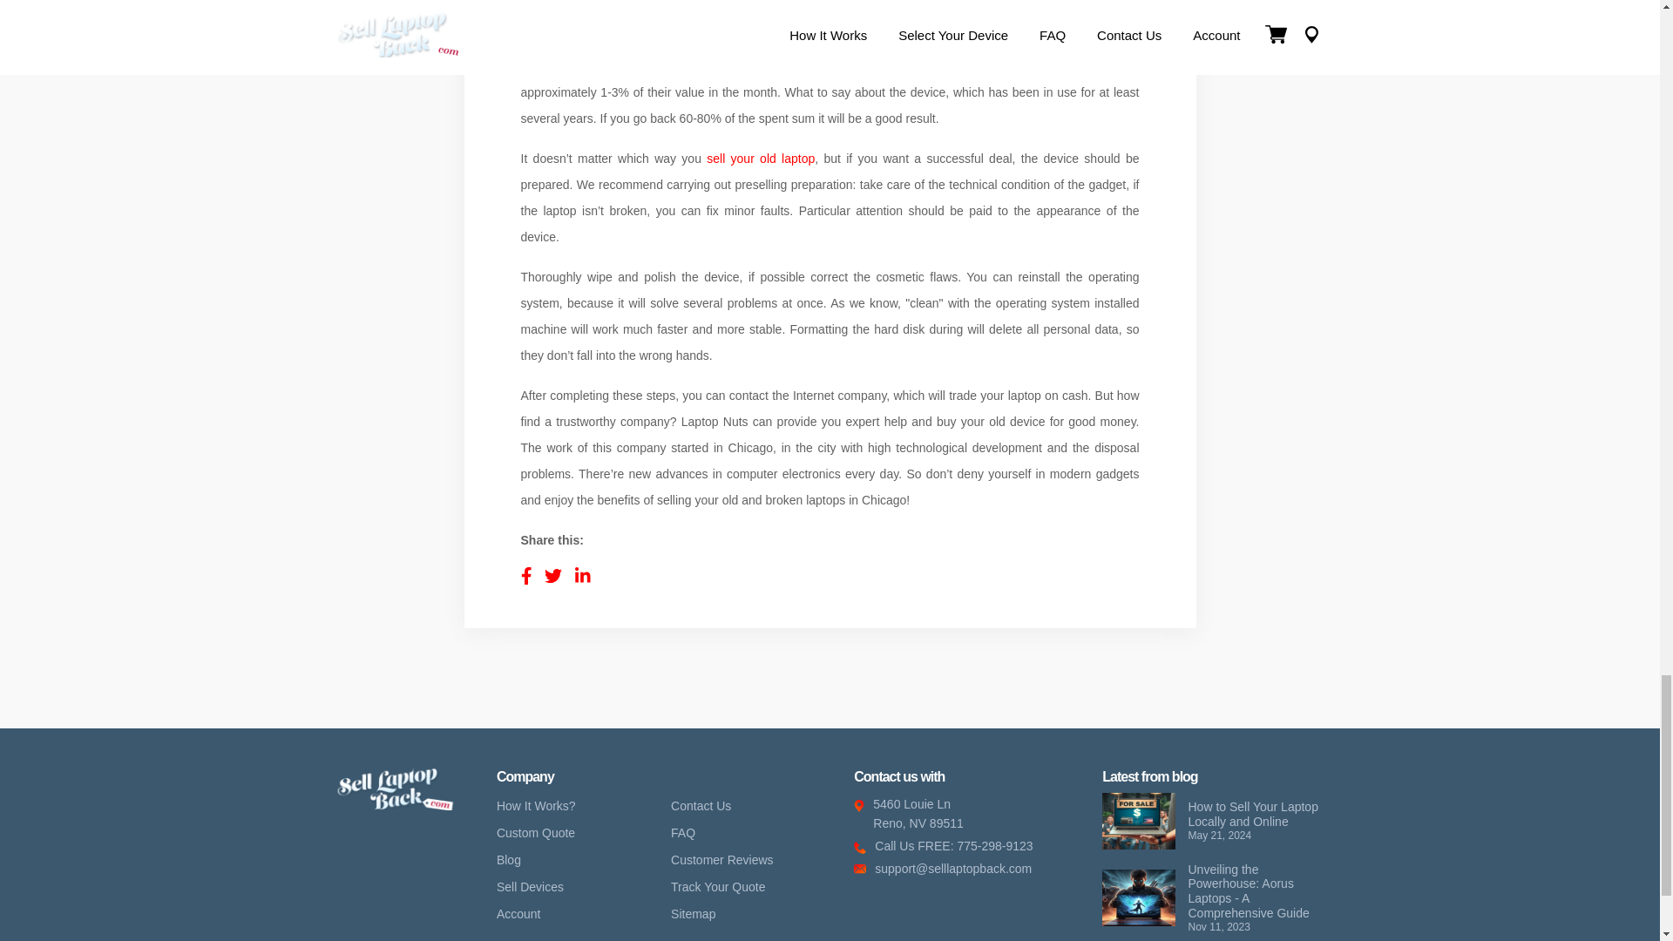 This screenshot has height=941, width=1673. I want to click on Account, so click(523, 913).